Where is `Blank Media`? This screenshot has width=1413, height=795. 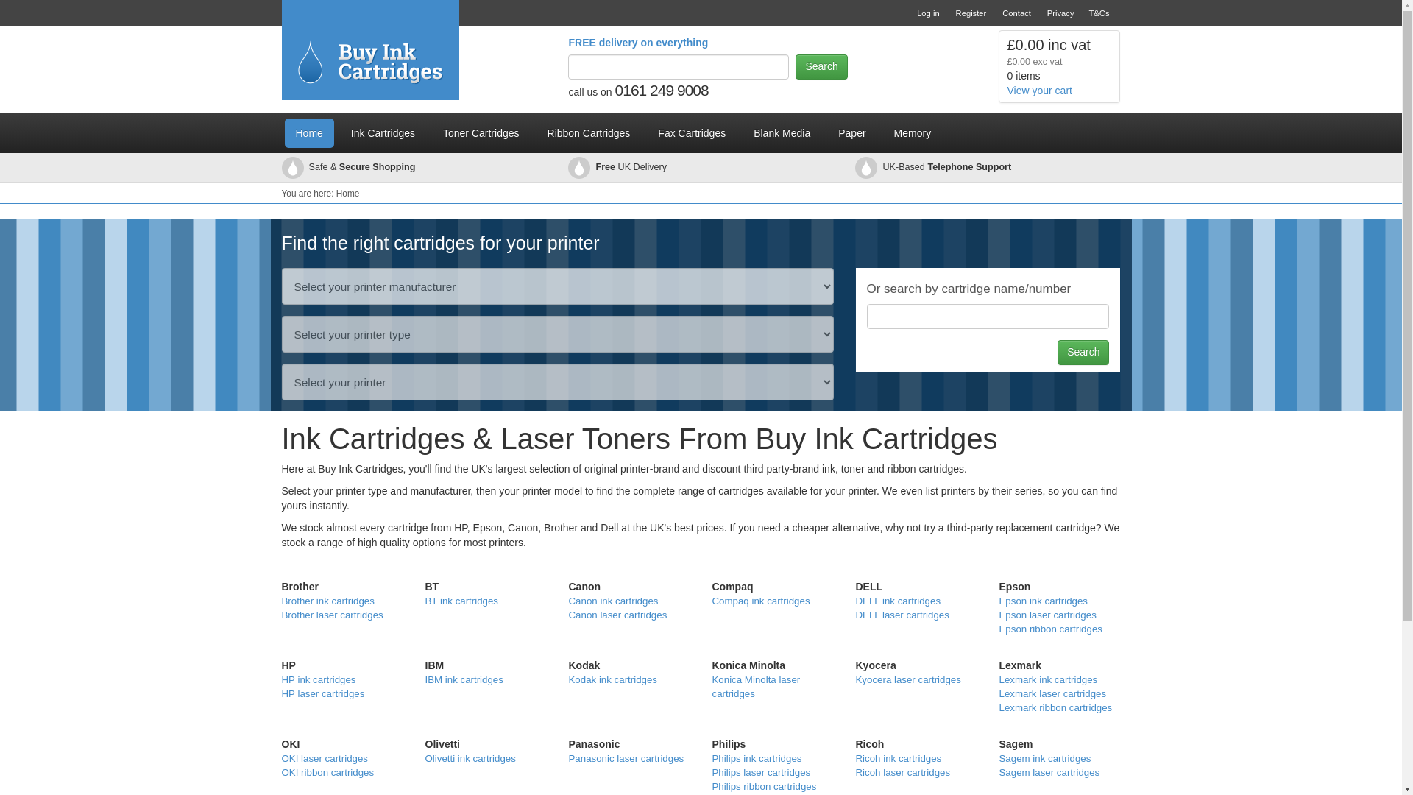
Blank Media is located at coordinates (782, 132).